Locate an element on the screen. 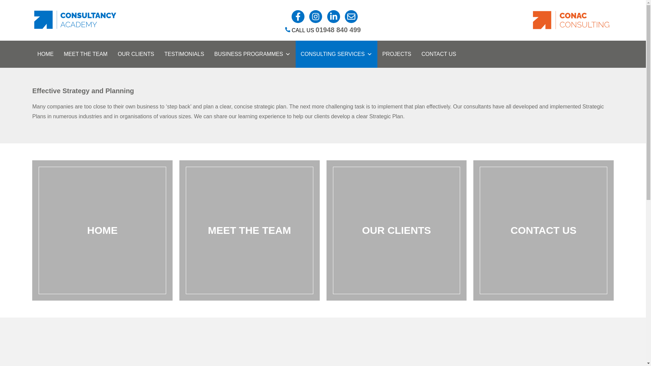  OUR CLIENTS is located at coordinates (136, 54).